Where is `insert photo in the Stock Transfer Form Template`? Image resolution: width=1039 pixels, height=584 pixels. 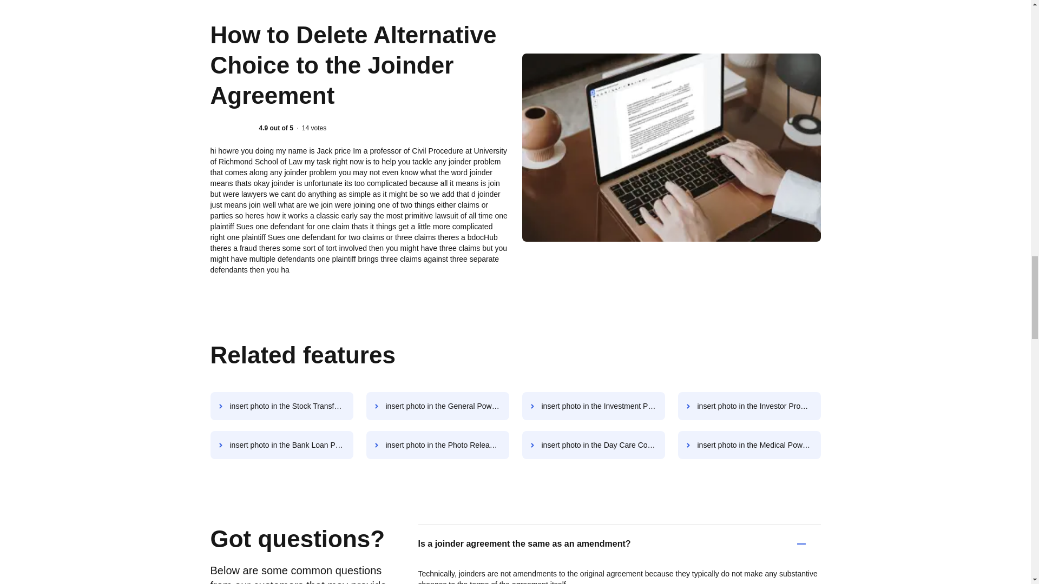 insert photo in the Stock Transfer Form Template is located at coordinates (281, 406).